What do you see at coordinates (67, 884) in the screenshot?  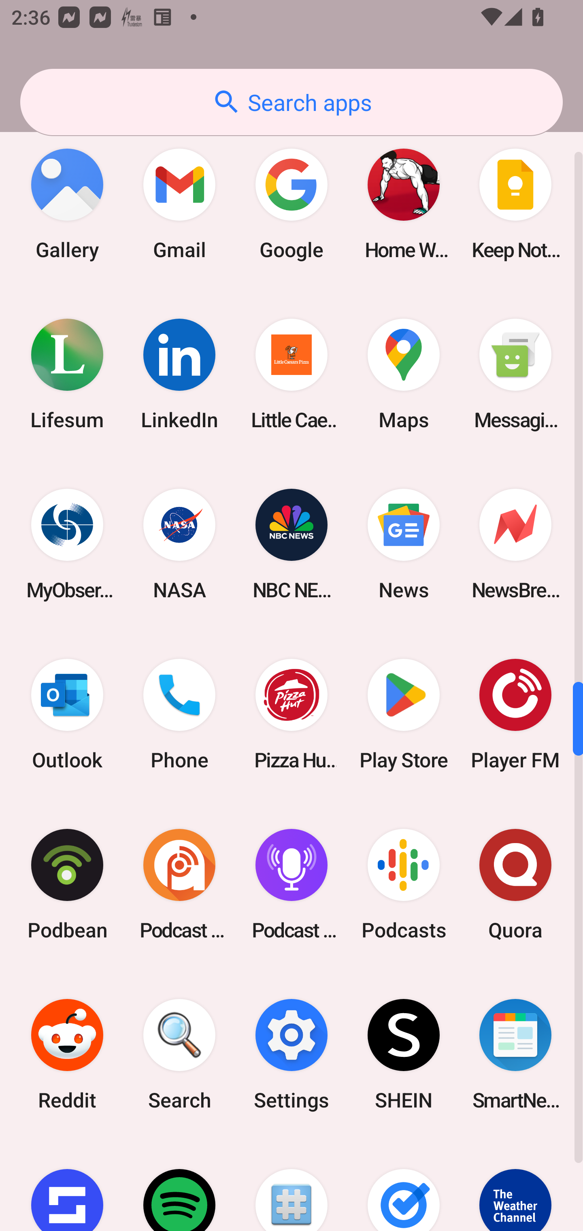 I see `Podbean` at bounding box center [67, 884].